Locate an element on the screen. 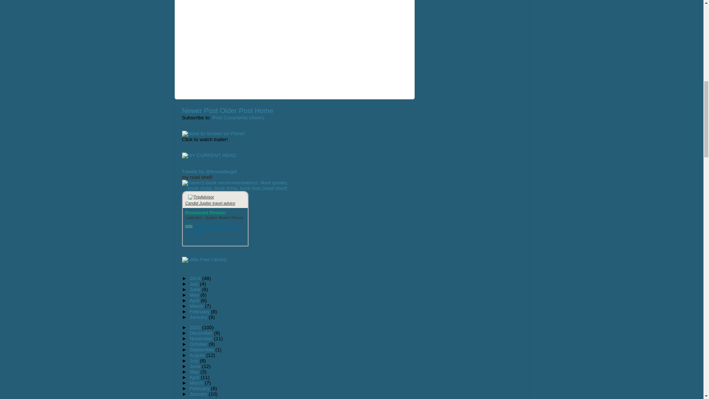 Image resolution: width=709 pixels, height=399 pixels. Candid Jupiter travel advice is located at coordinates (210, 203).